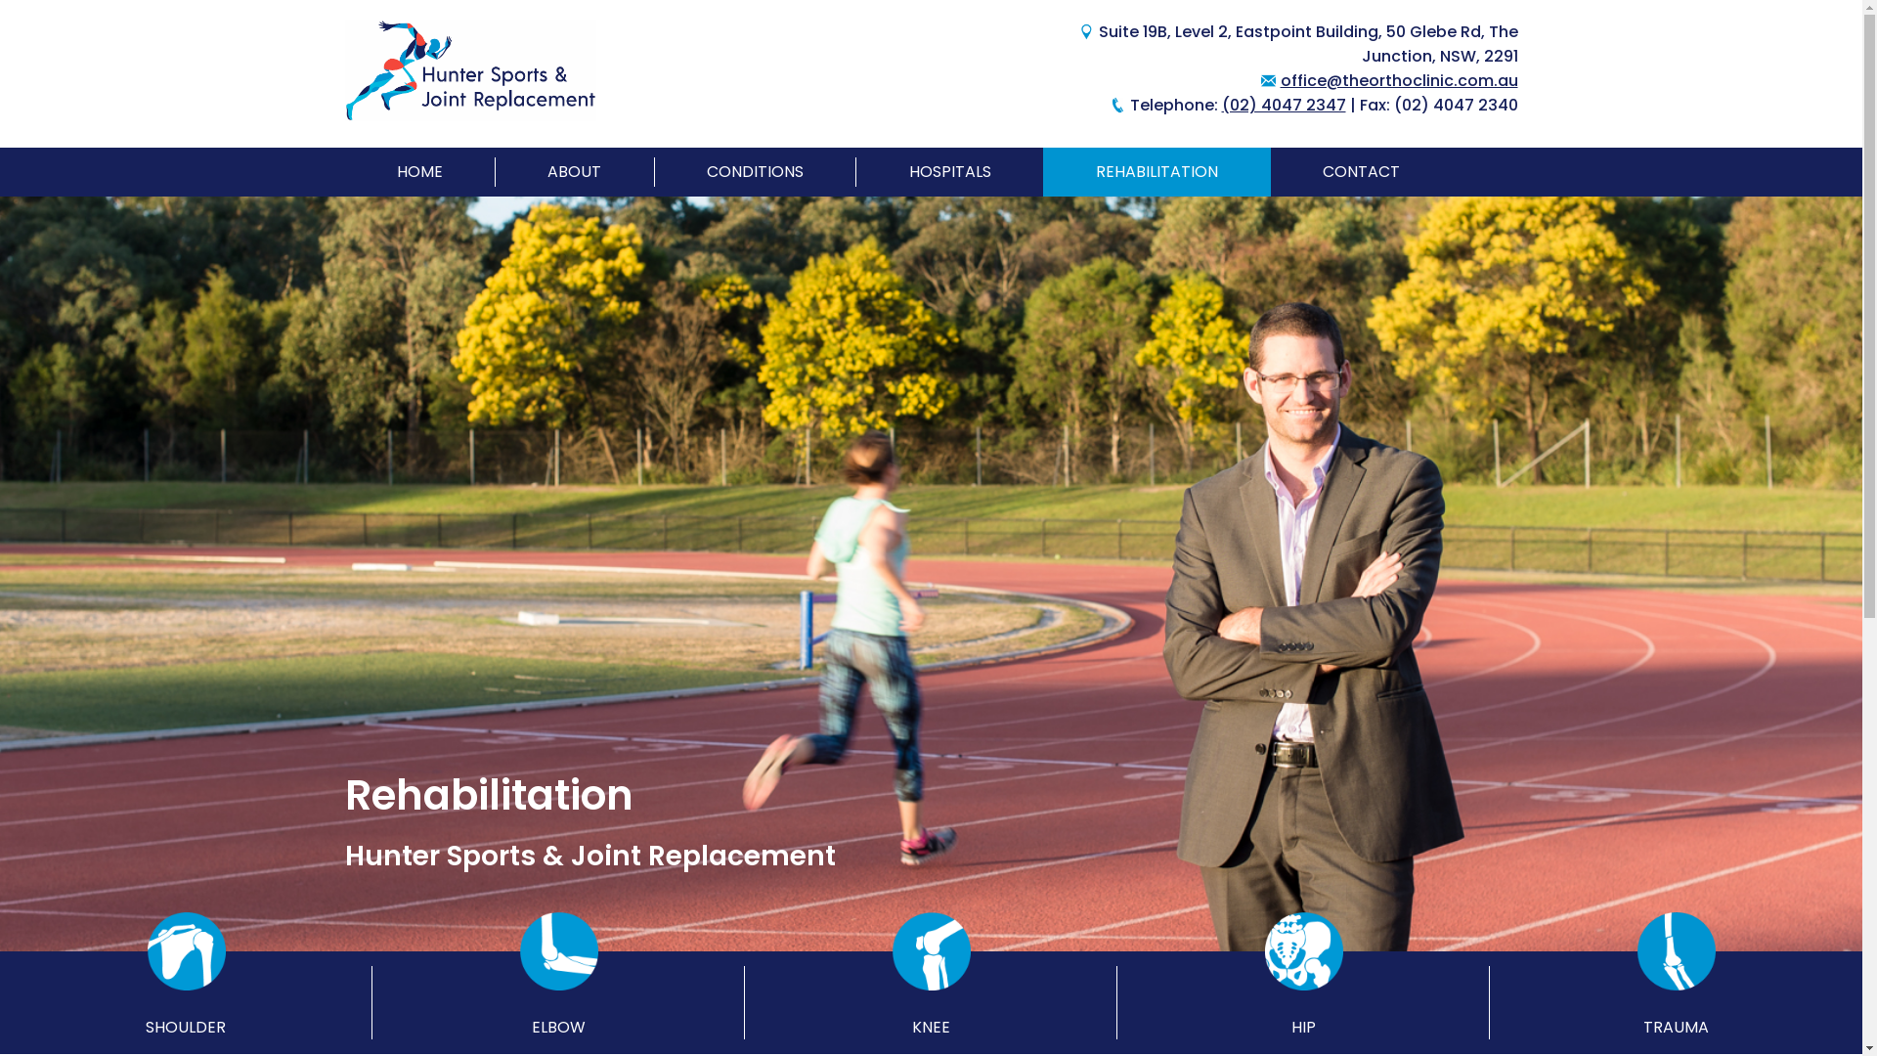 This screenshot has width=1877, height=1056. Describe the element at coordinates (420, 172) in the screenshot. I see `HOME` at that location.